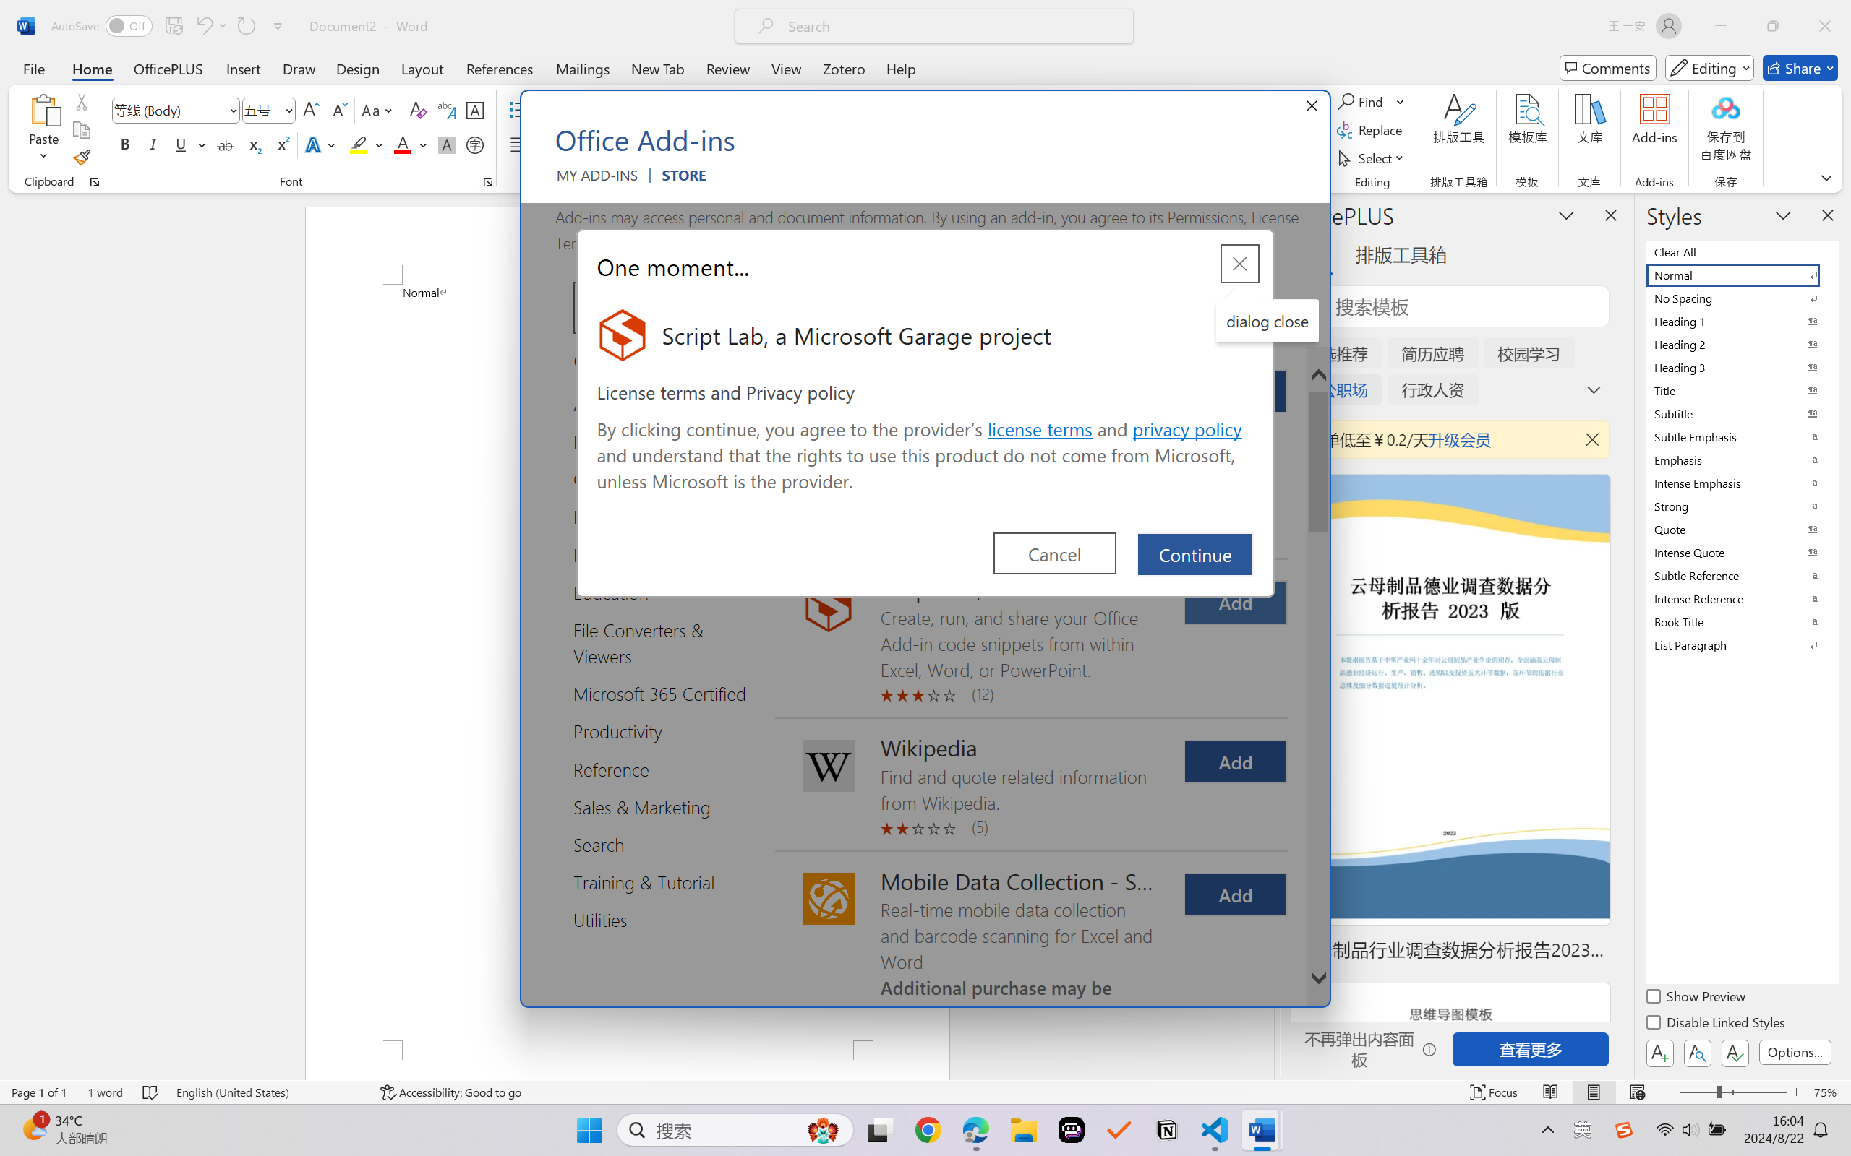 This screenshot has height=1156, width=1851. I want to click on Save, so click(174, 26).